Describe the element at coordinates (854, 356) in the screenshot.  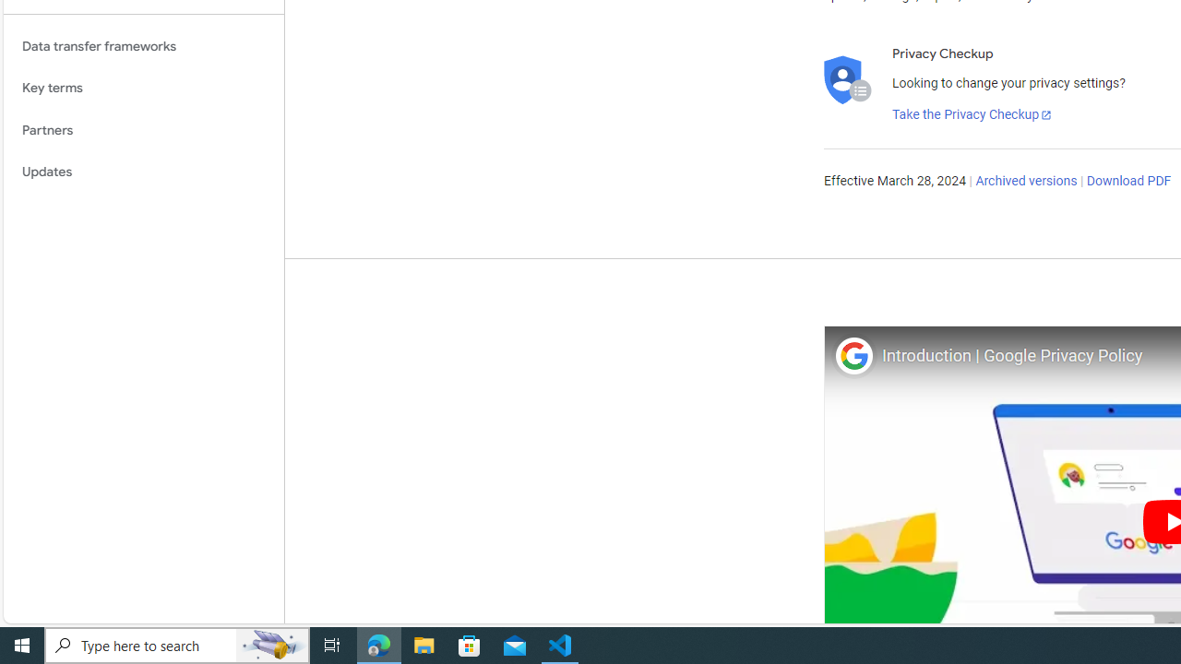
I see `Photo image of Google` at that location.